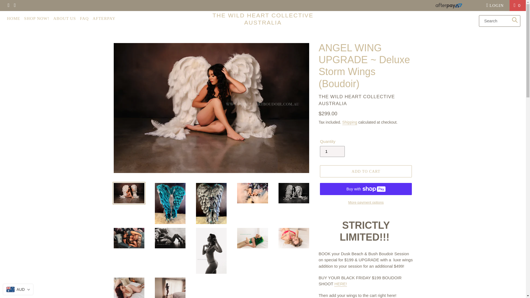  I want to click on 1, so click(332, 151).